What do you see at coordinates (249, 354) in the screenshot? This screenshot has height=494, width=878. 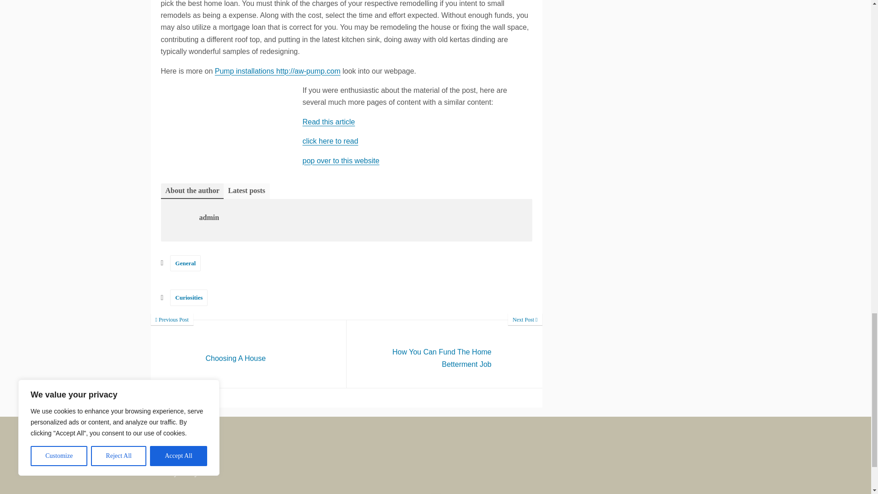 I see `Choosing A House` at bounding box center [249, 354].